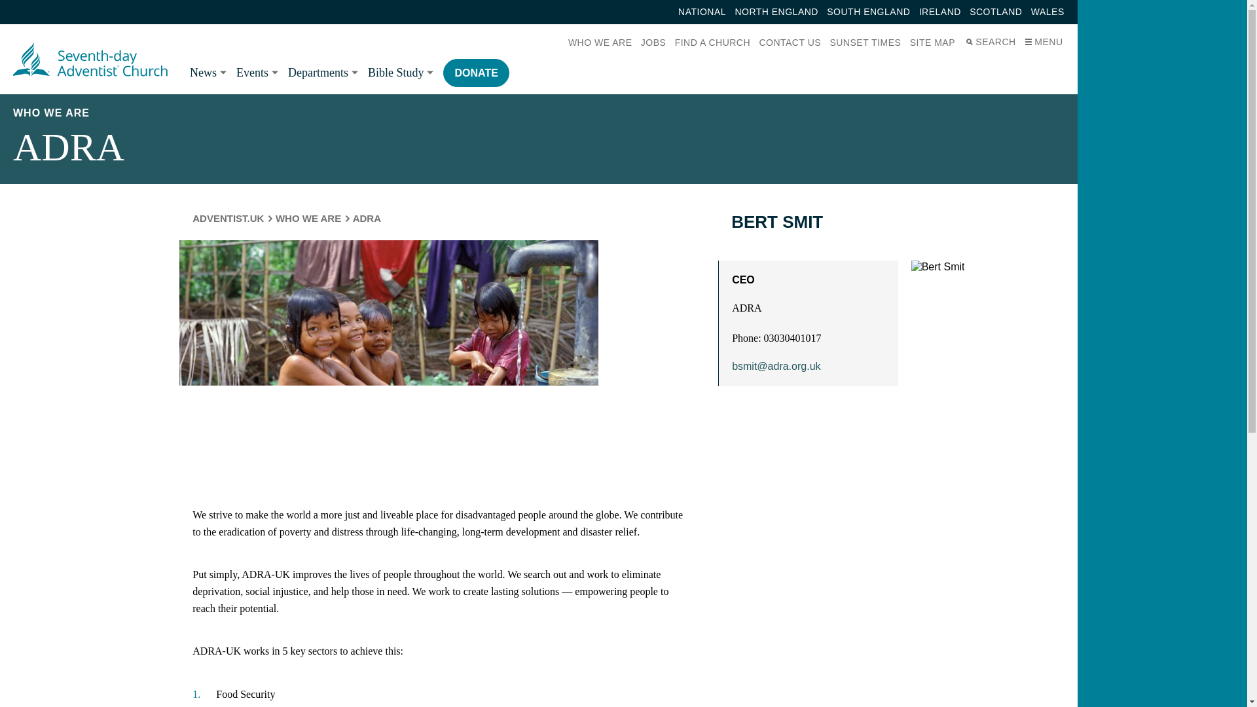 The width and height of the screenshot is (1257, 707). I want to click on Who we are, so click(308, 219).